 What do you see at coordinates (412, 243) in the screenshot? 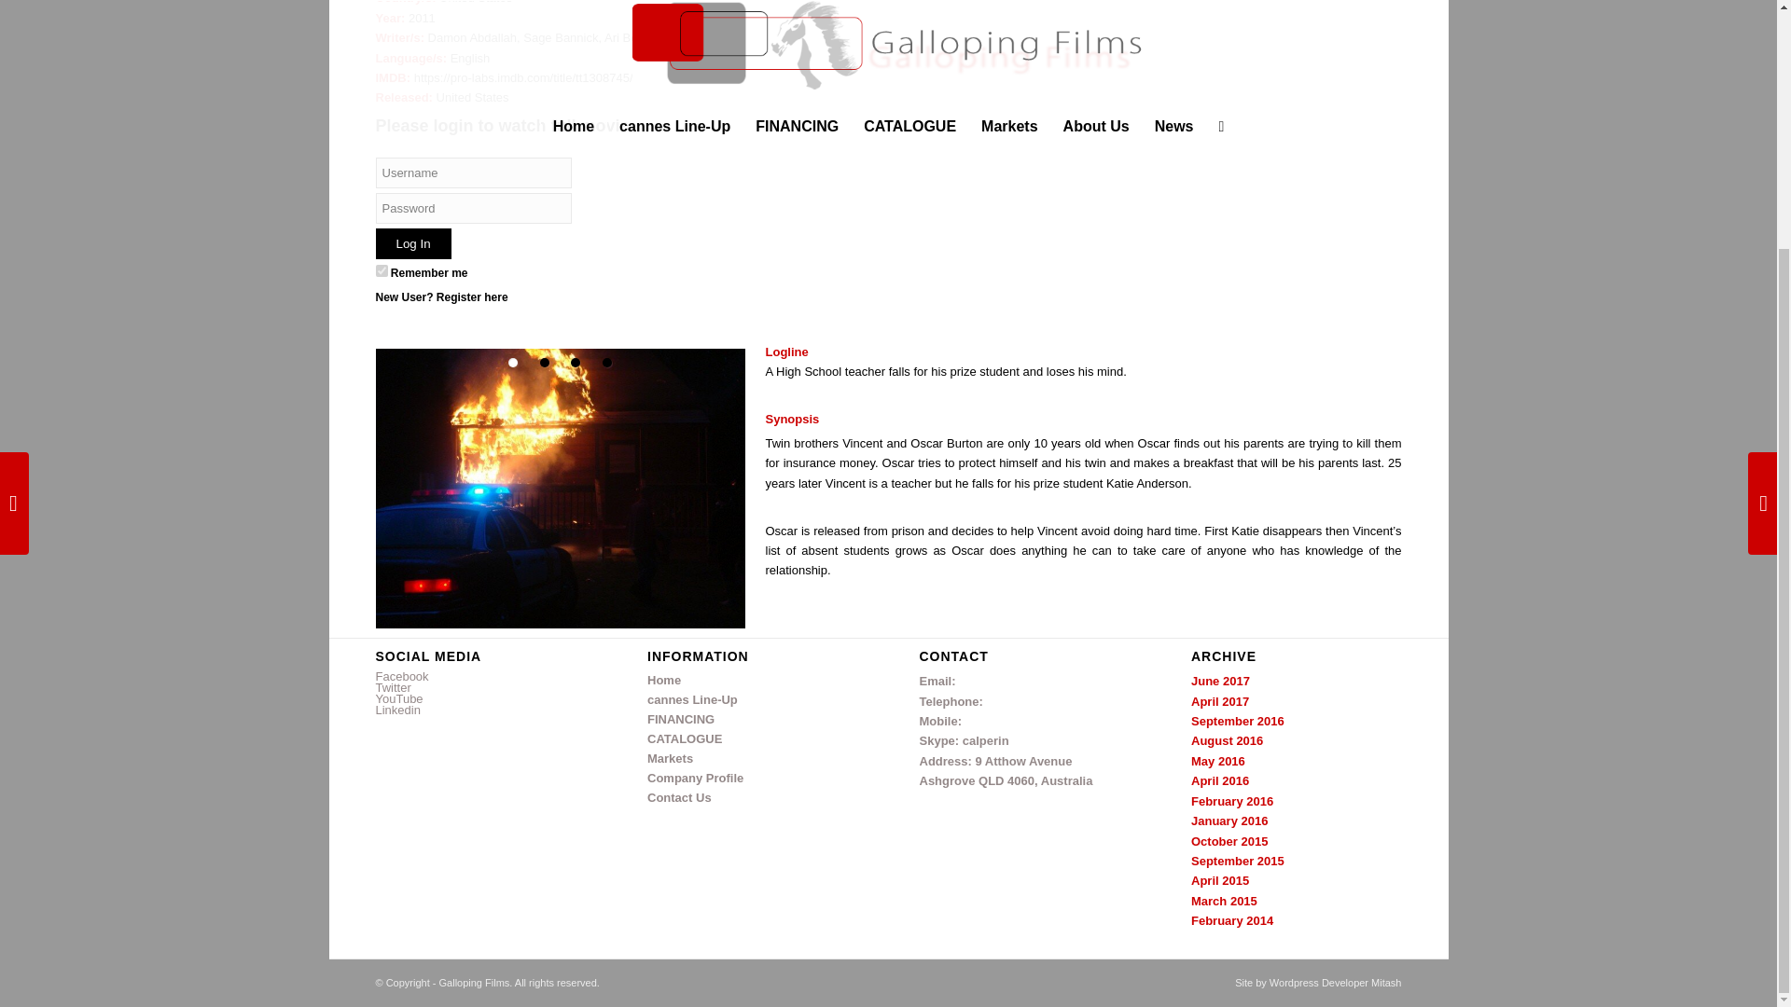
I see `Log In` at bounding box center [412, 243].